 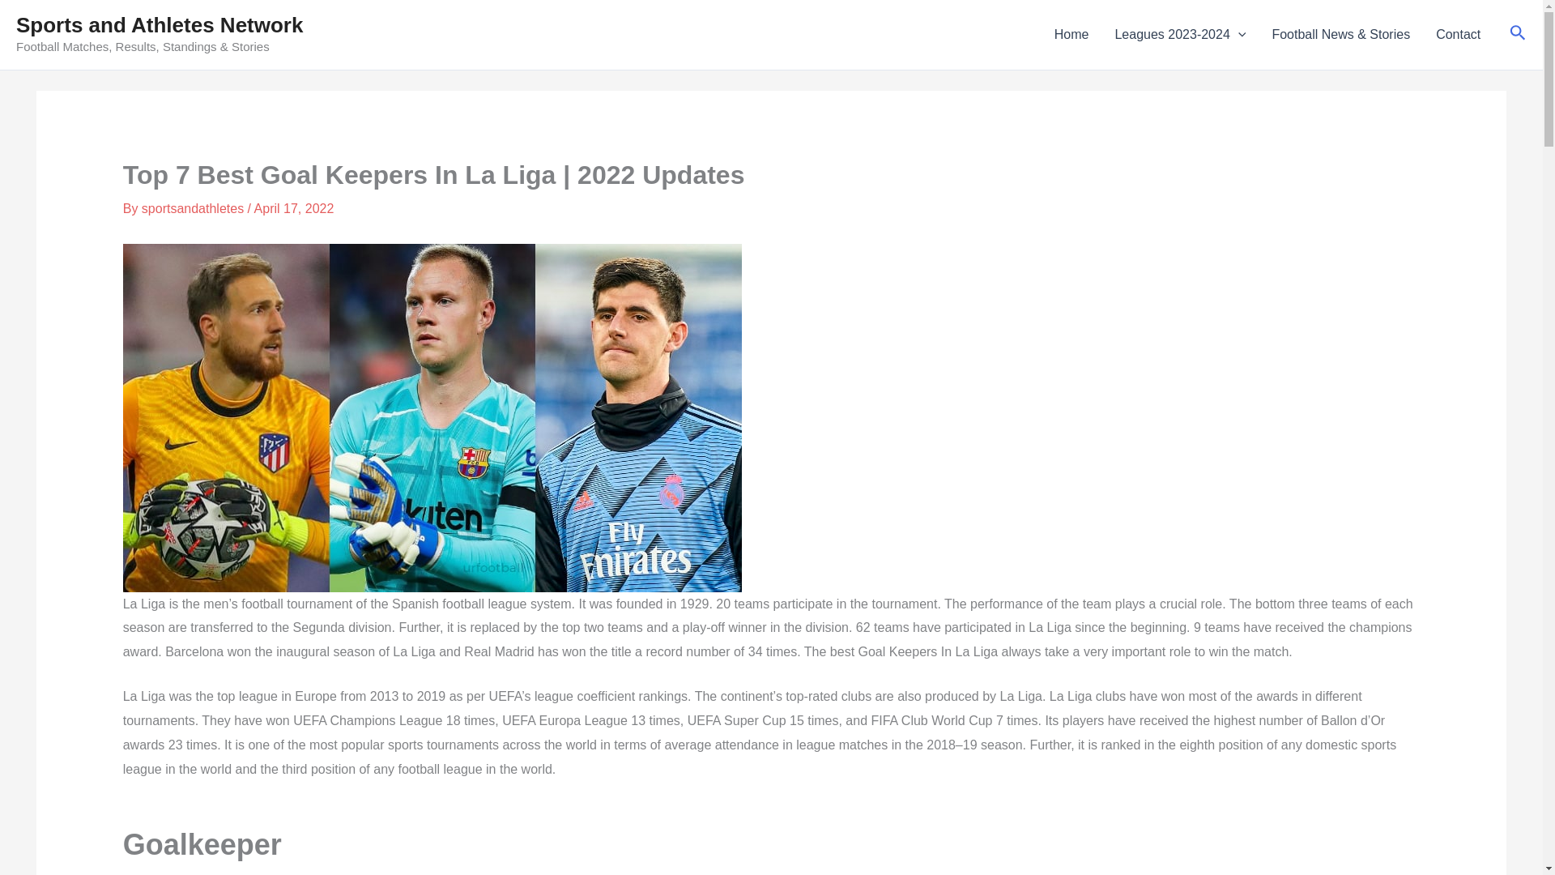 I want to click on Leagues 2023-2024, so click(x=1179, y=35).